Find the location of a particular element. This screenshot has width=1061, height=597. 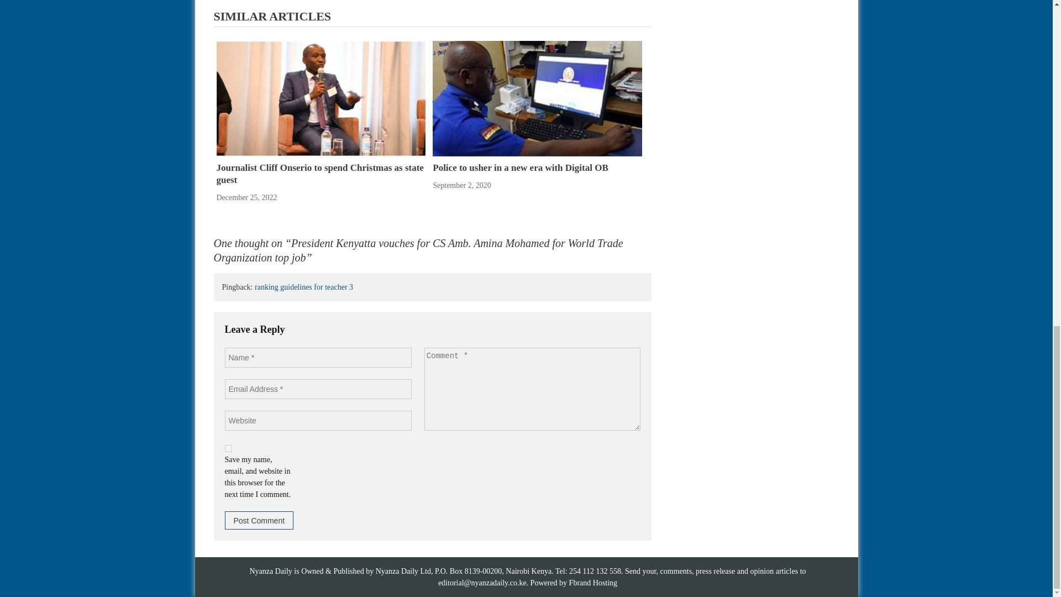

Police to usher in a new era with Digital OB is located at coordinates (537, 98).